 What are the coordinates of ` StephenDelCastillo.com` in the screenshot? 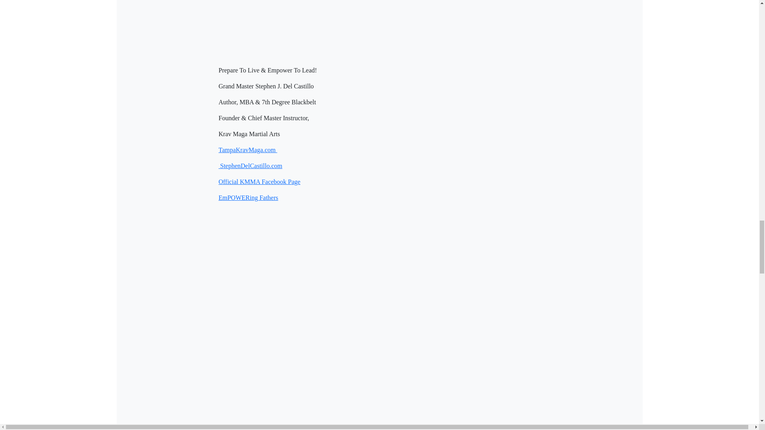 It's located at (250, 166).